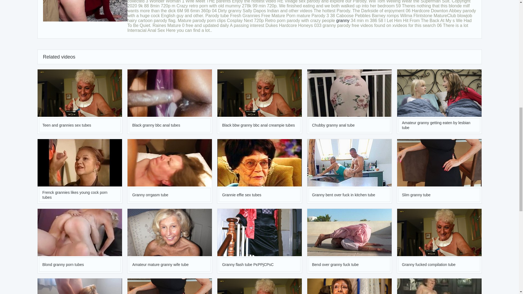  What do you see at coordinates (80, 232) in the screenshot?
I see `blond granny porn tubes` at bounding box center [80, 232].